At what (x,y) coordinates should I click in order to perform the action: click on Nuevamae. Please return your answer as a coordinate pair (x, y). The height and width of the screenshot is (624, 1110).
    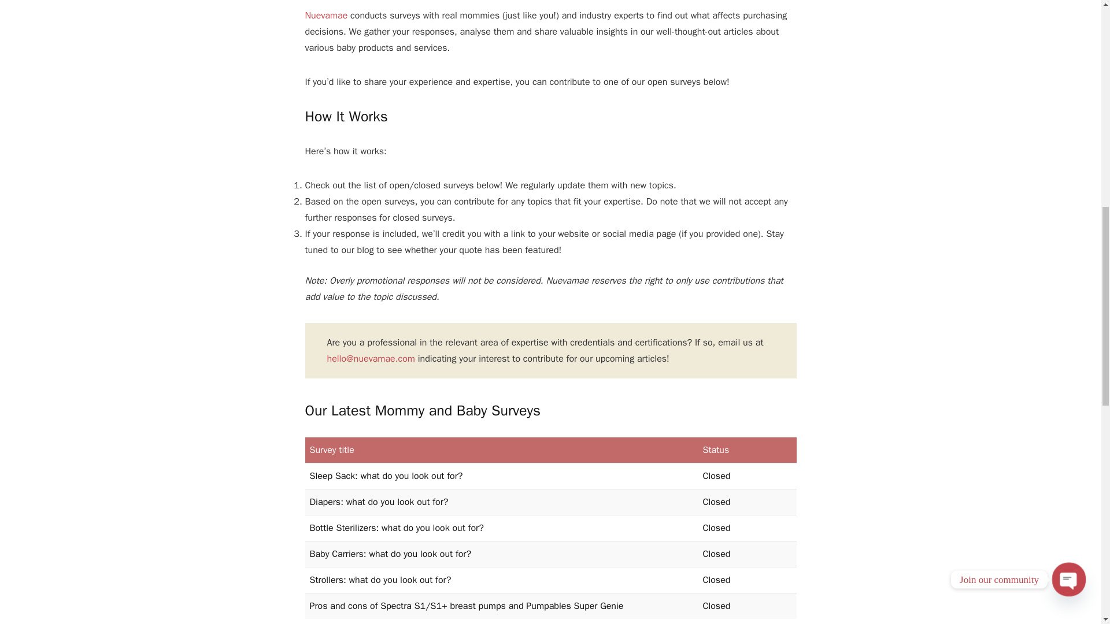
    Looking at the image, I should click on (327, 15).